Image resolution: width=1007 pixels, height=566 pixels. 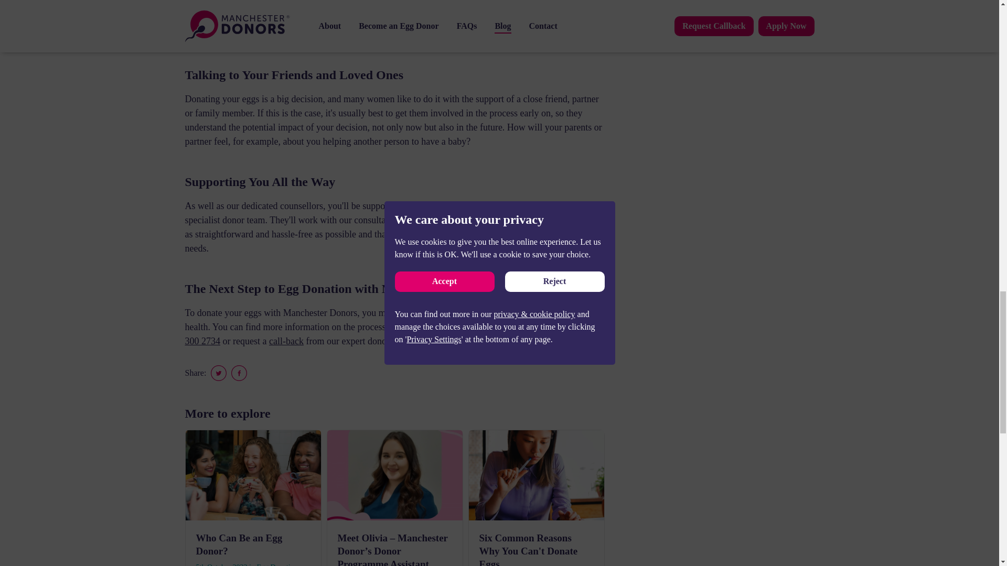 What do you see at coordinates (218, 373) in the screenshot?
I see `Share on Twitter` at bounding box center [218, 373].